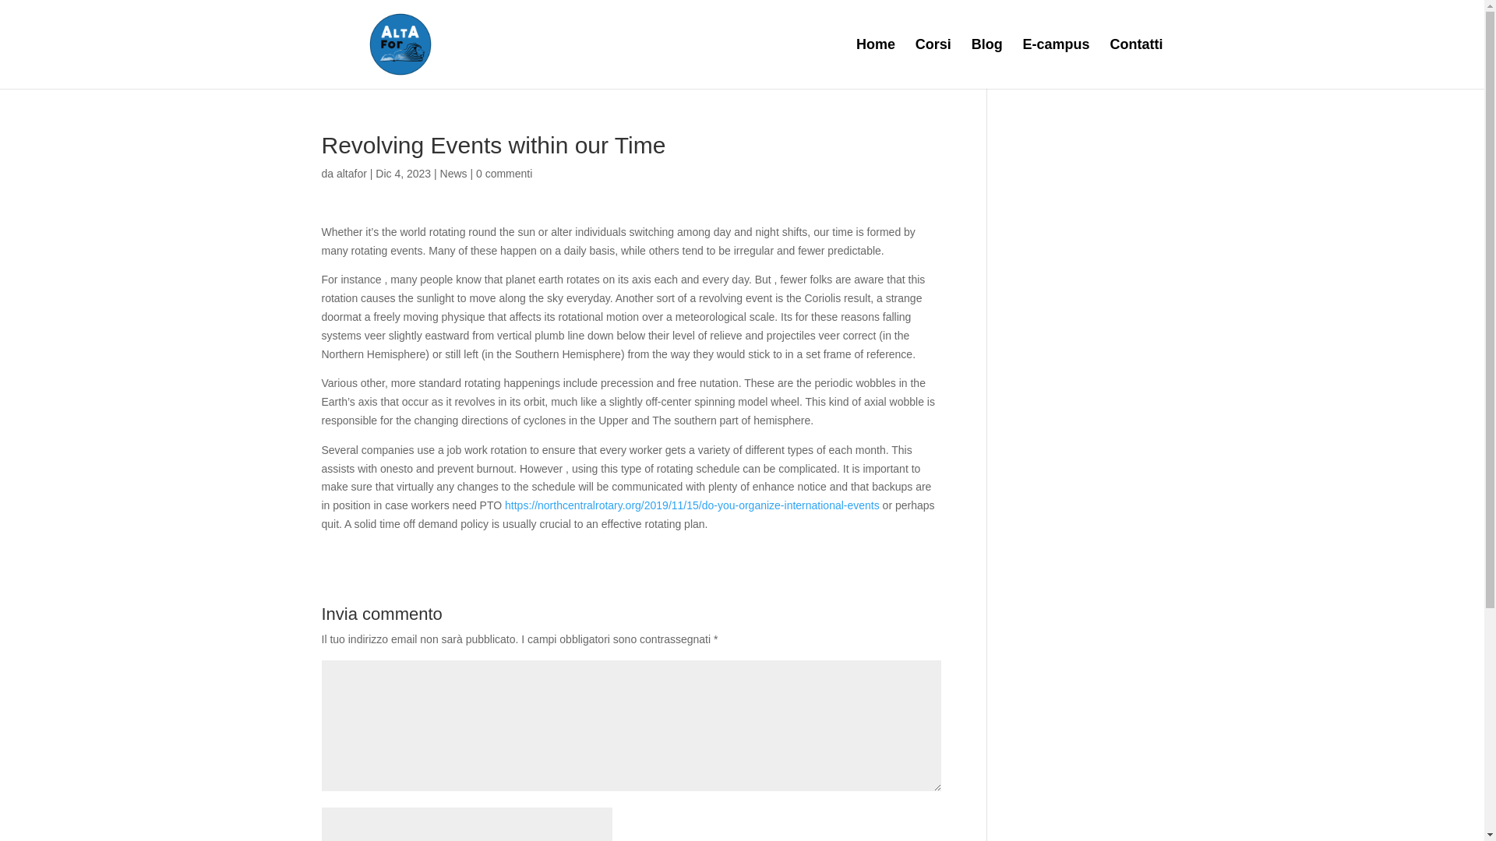  Describe the element at coordinates (351, 173) in the screenshot. I see `Post di altafor` at that location.